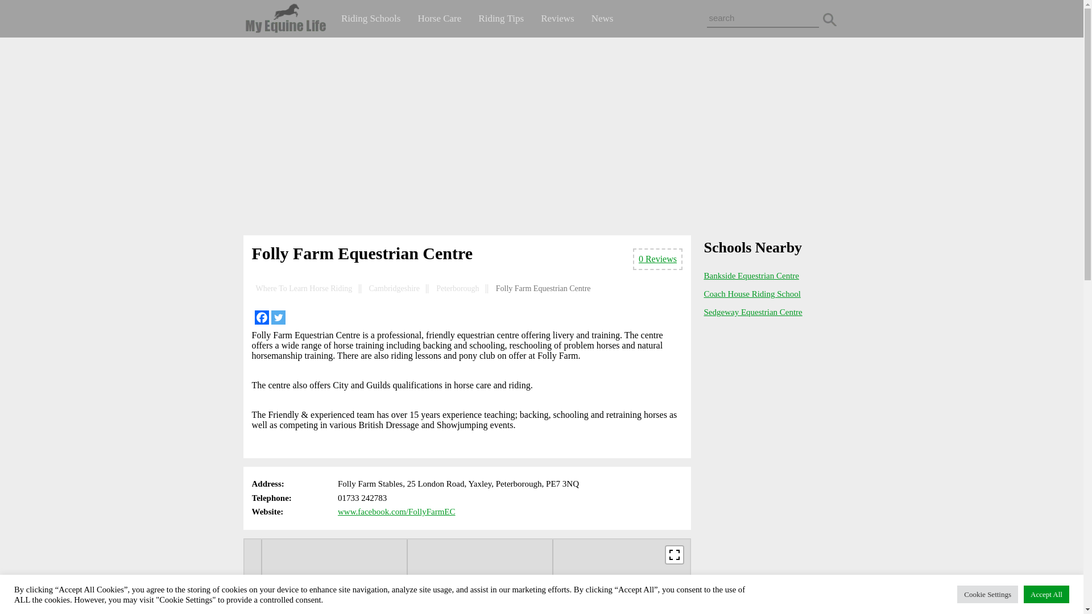 This screenshot has width=1092, height=614. What do you see at coordinates (675, 555) in the screenshot?
I see `Toggle fullscreen view` at bounding box center [675, 555].